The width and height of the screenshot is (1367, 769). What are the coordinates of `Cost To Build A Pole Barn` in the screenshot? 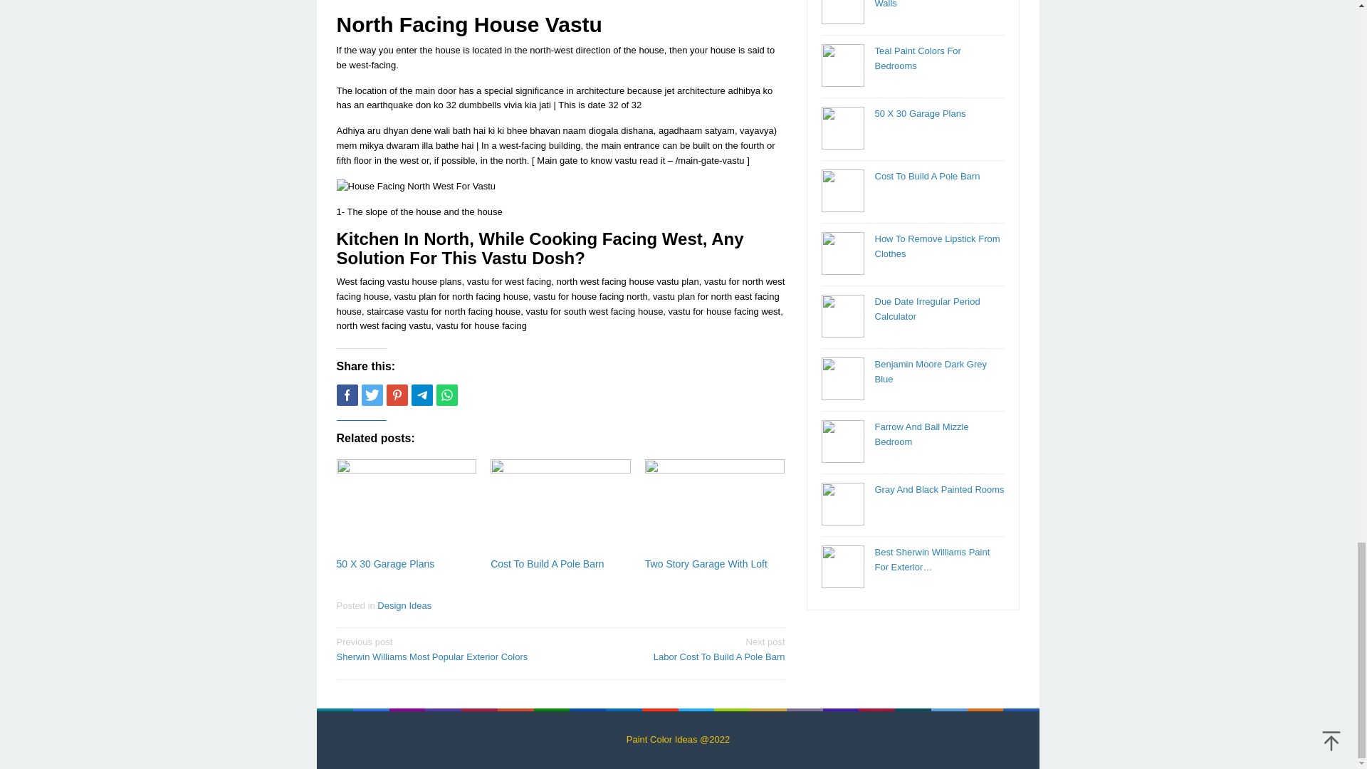 It's located at (677, 648).